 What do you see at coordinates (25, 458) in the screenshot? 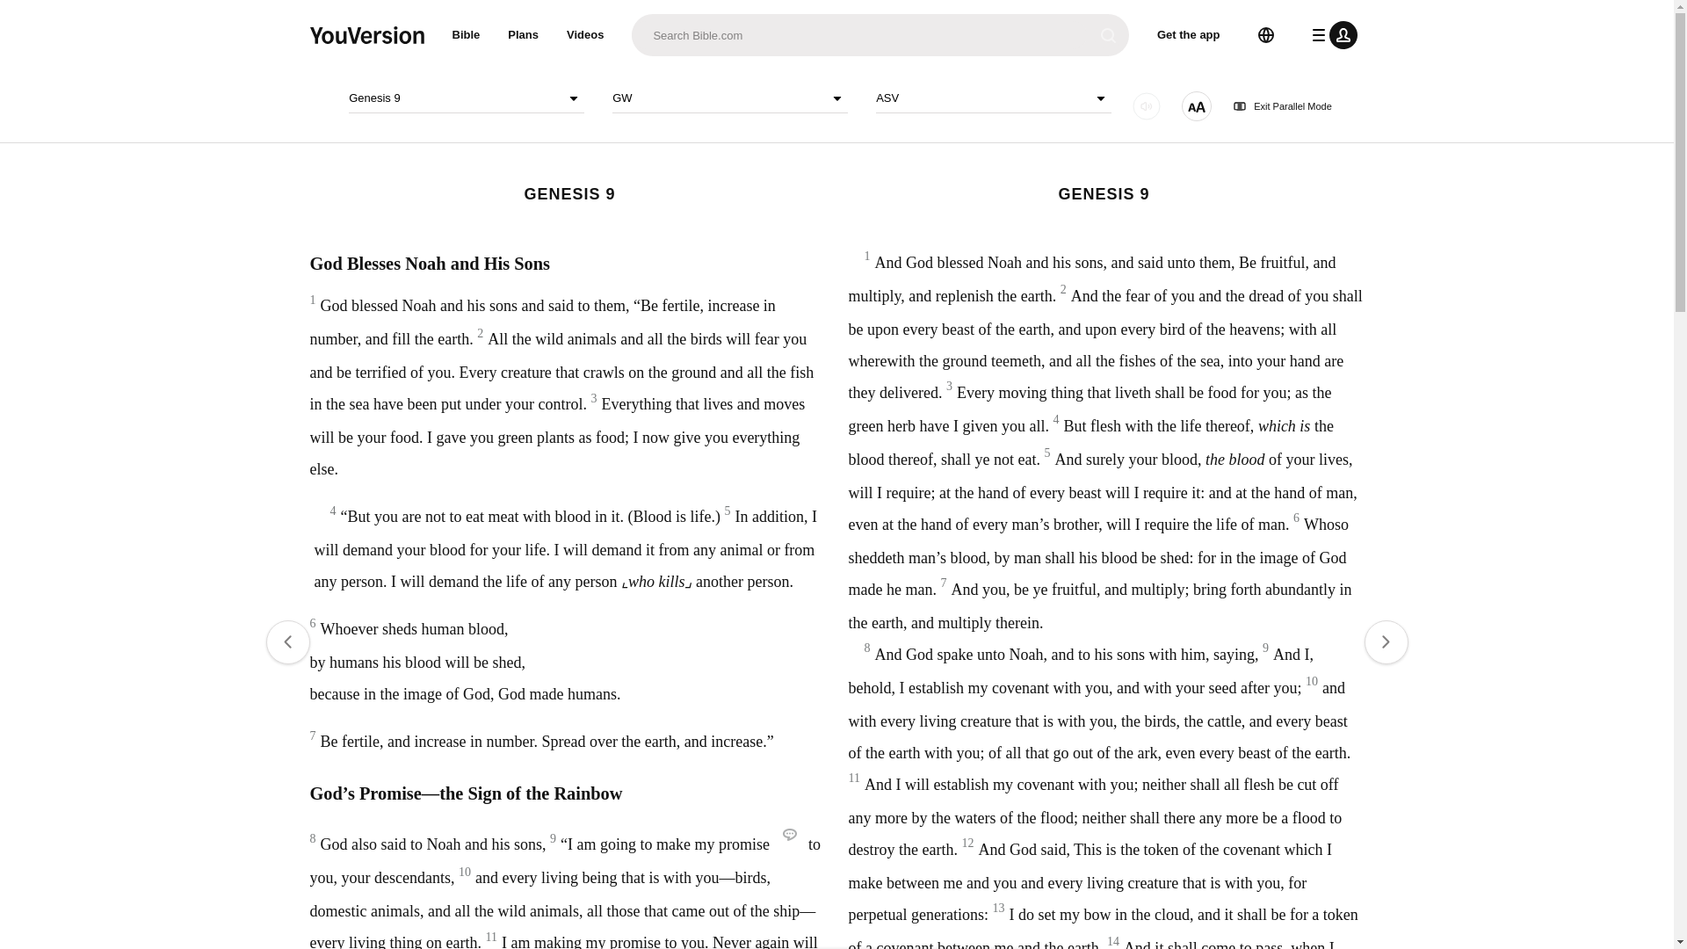
I see `READER SETTINGS` at bounding box center [25, 458].